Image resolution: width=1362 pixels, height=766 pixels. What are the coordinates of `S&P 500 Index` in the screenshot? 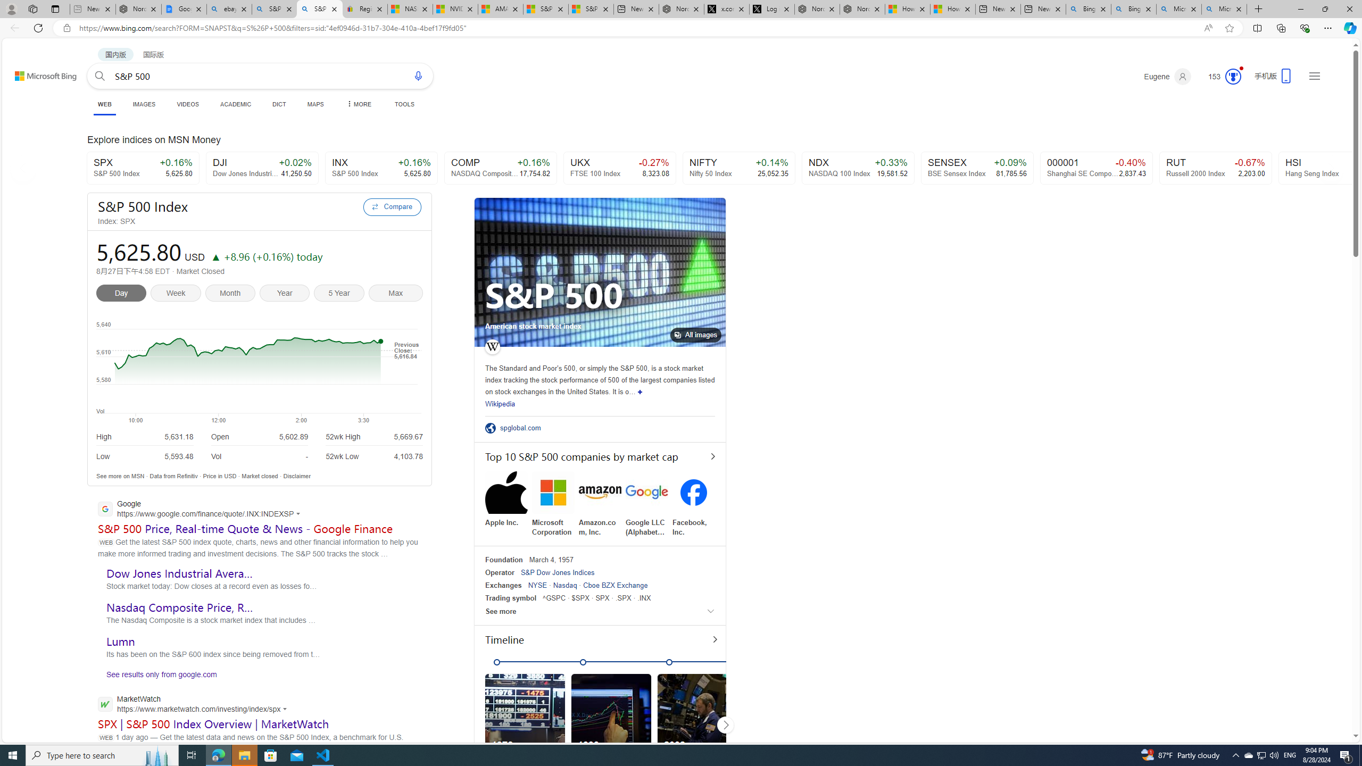 It's located at (227, 206).